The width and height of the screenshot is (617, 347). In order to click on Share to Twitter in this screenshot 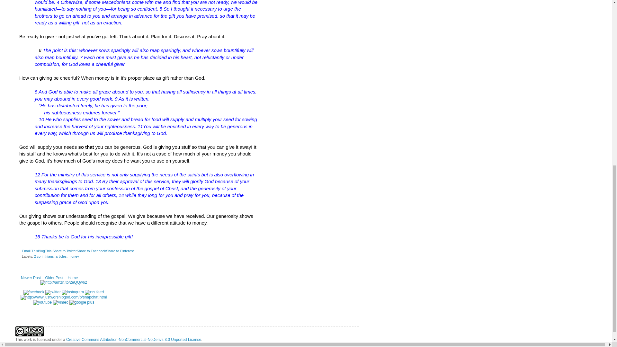, I will do `click(64, 251)`.